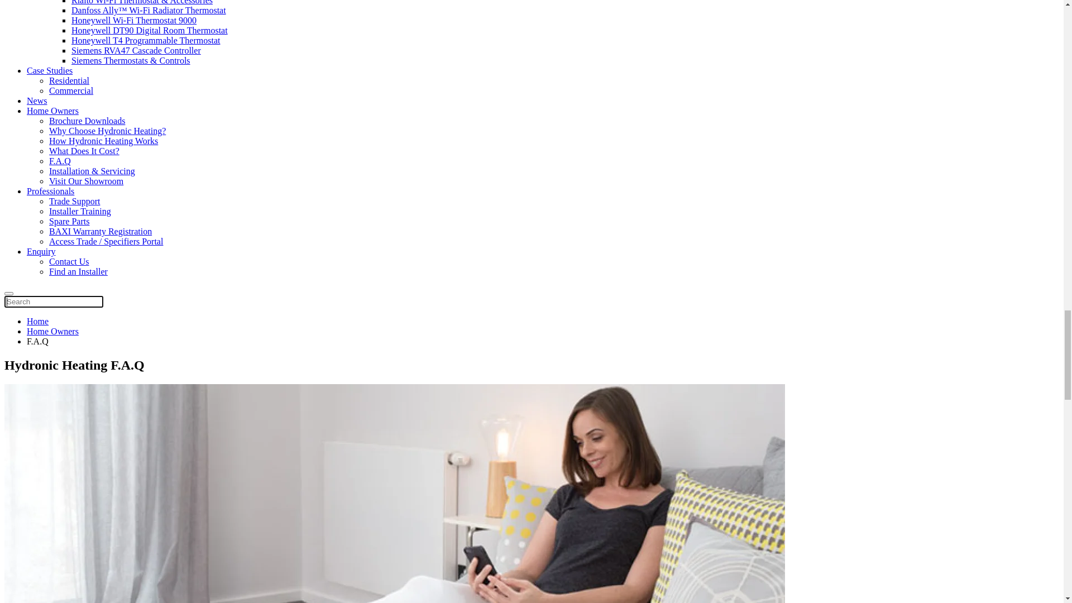 The height and width of the screenshot is (603, 1072). Describe the element at coordinates (124, 515) in the screenshot. I see `Emmeti Gerpex Pipe Fittings` at that location.